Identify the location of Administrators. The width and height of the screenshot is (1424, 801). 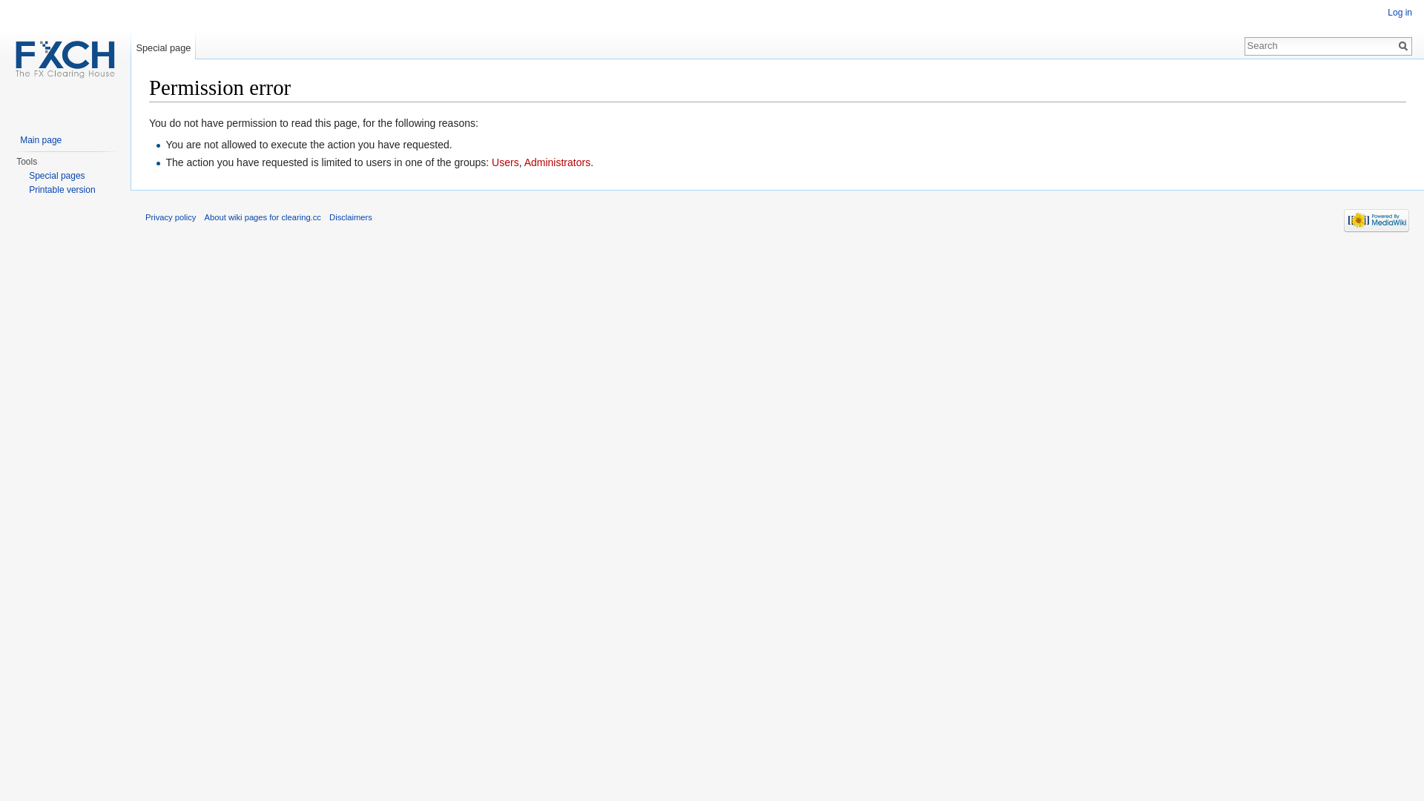
(558, 162).